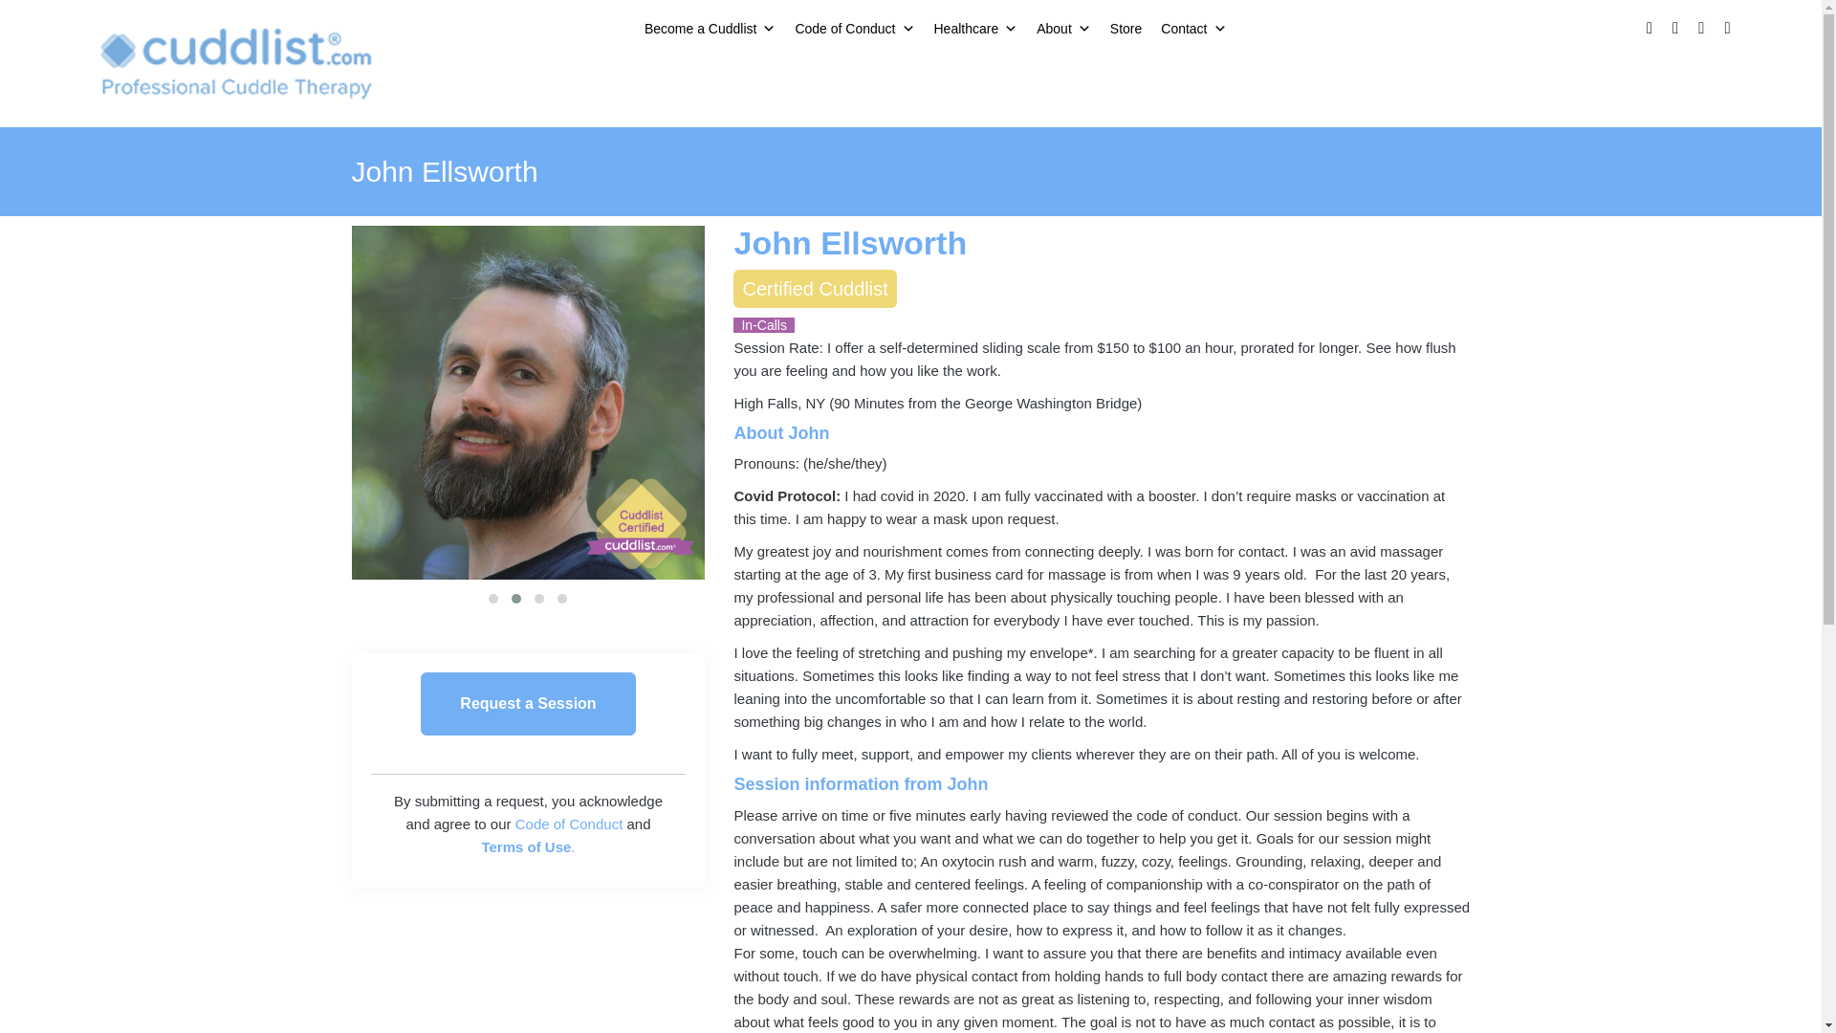  What do you see at coordinates (710, 28) in the screenshot?
I see `Become a Cuddlist` at bounding box center [710, 28].